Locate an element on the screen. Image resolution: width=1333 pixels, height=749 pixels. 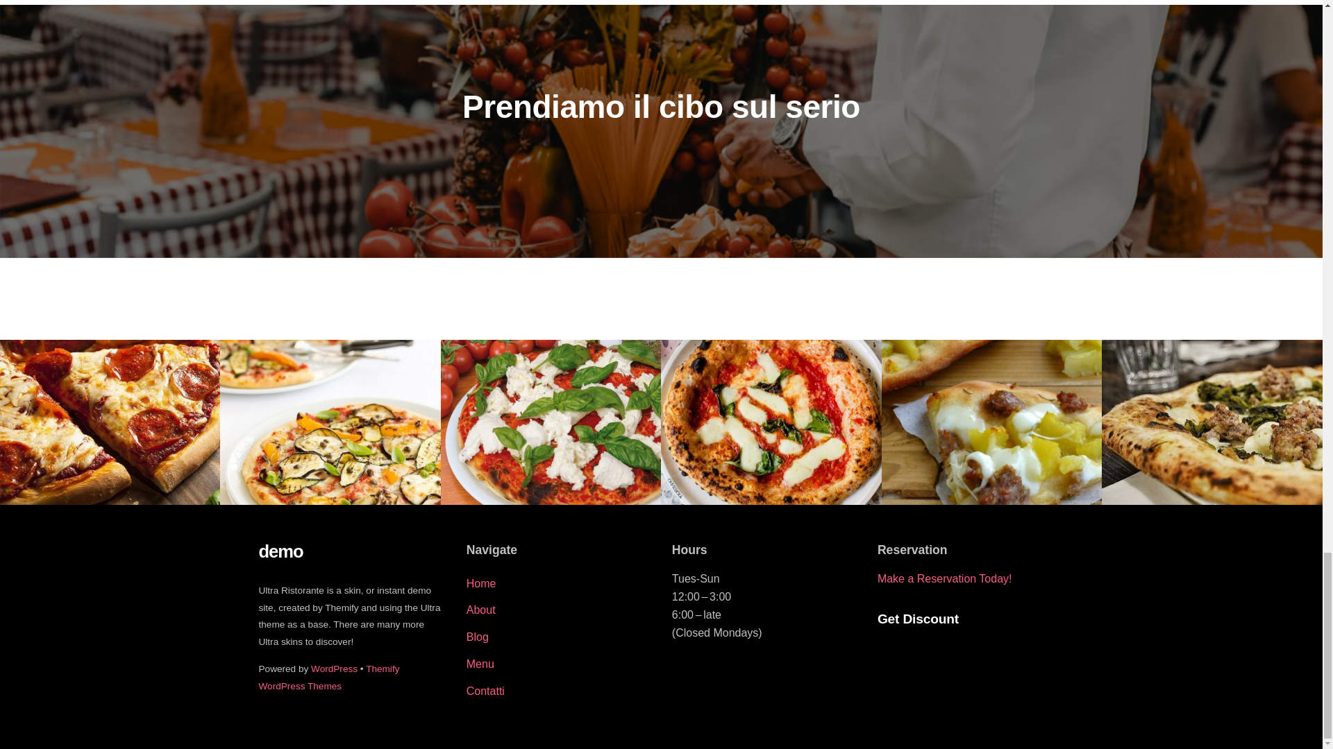
Menu is located at coordinates (480, 664).